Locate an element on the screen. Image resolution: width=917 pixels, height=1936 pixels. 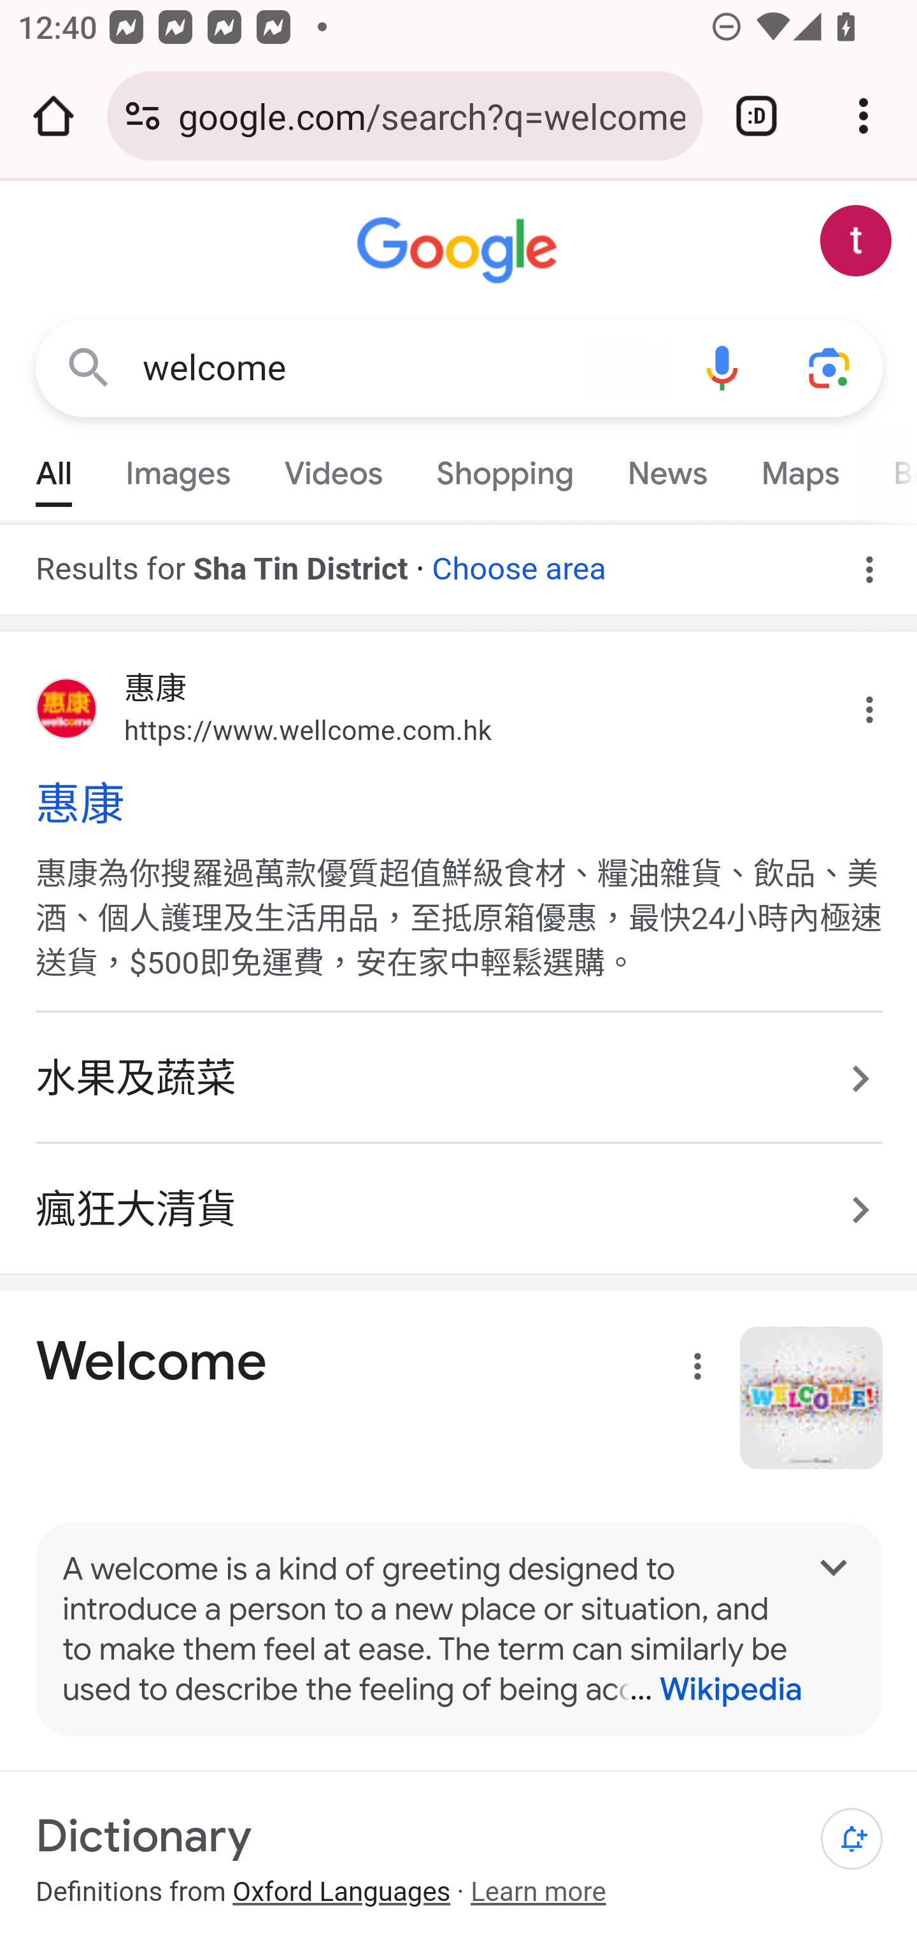
水果及蔬菜 is located at coordinates (460, 1080).